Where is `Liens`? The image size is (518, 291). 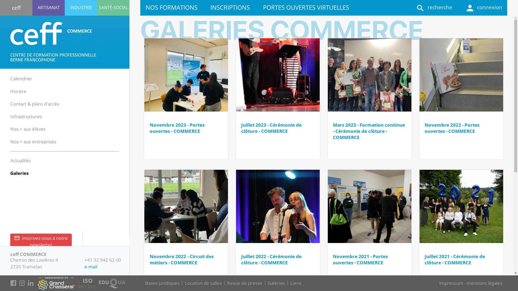
Liens is located at coordinates (296, 283).